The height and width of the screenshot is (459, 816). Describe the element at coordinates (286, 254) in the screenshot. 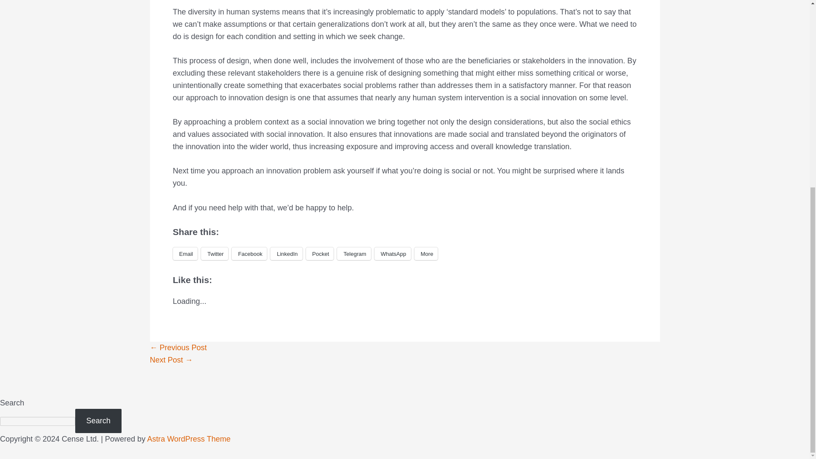

I see `Click to share on LinkedIn` at that location.